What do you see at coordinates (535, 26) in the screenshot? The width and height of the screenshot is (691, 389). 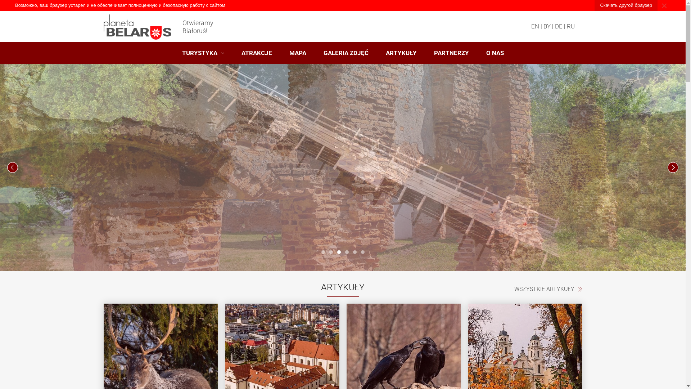 I see `EN` at bounding box center [535, 26].